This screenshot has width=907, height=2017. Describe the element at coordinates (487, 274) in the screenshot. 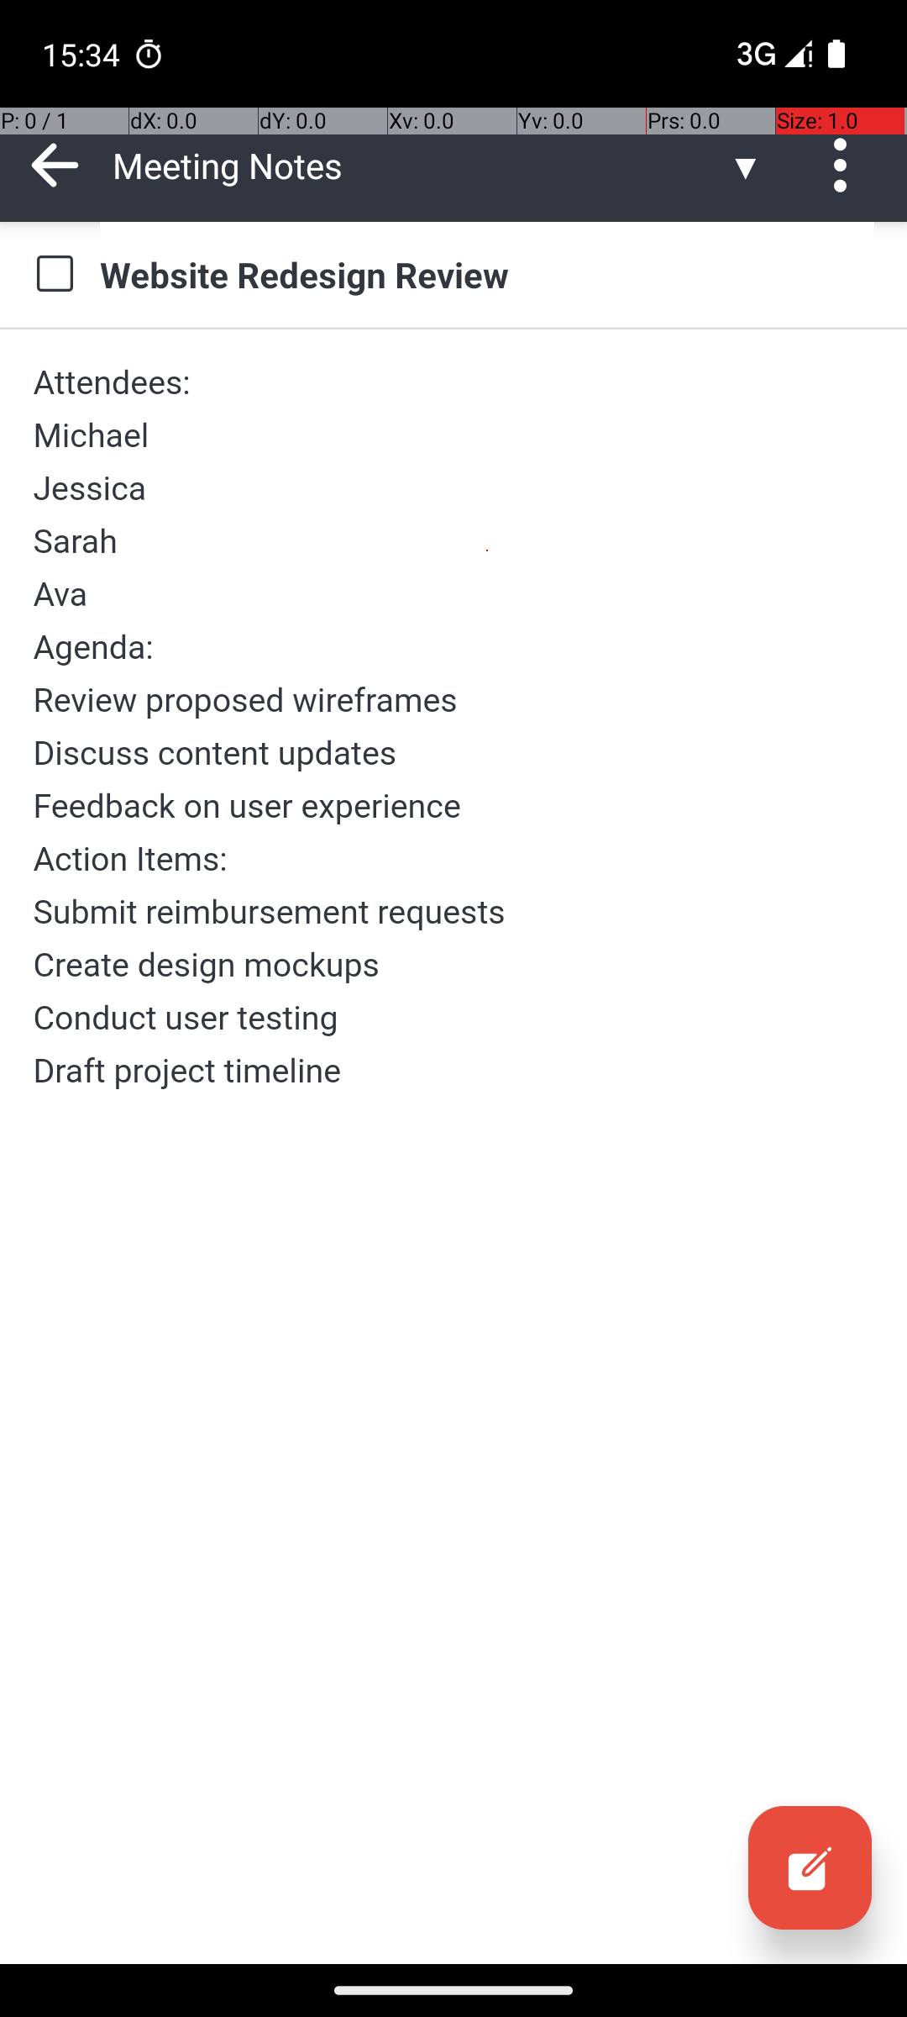

I see `Website Redesign Review` at that location.